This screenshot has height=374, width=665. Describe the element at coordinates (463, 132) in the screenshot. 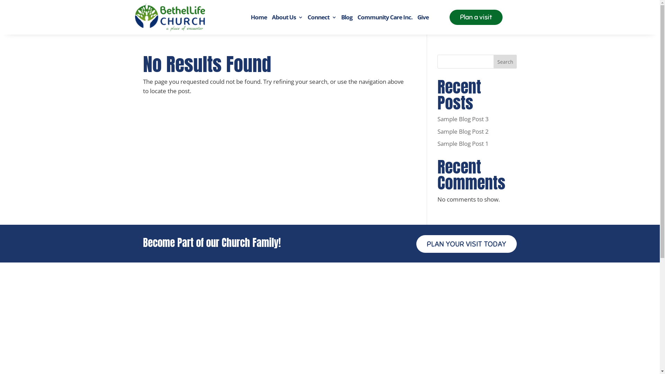

I see `Sample Blog Post 2` at that location.